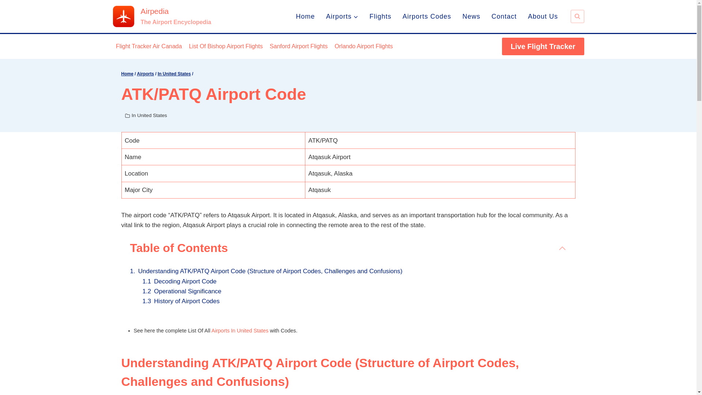 The image size is (702, 395). I want to click on Home, so click(306, 16).